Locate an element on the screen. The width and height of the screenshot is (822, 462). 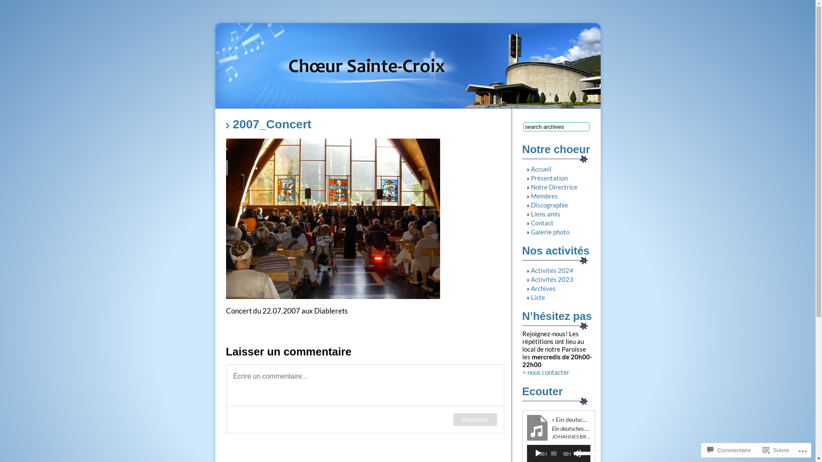
Membres is located at coordinates (545, 196).